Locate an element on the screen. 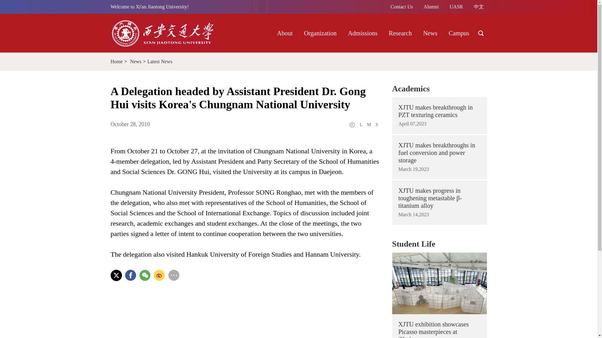  Organization is located at coordinates (320, 33).